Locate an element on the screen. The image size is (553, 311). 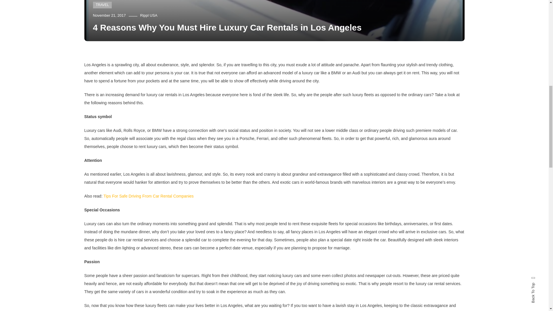
Tips For Safe Driving From Car Rental Companies is located at coordinates (149, 196).